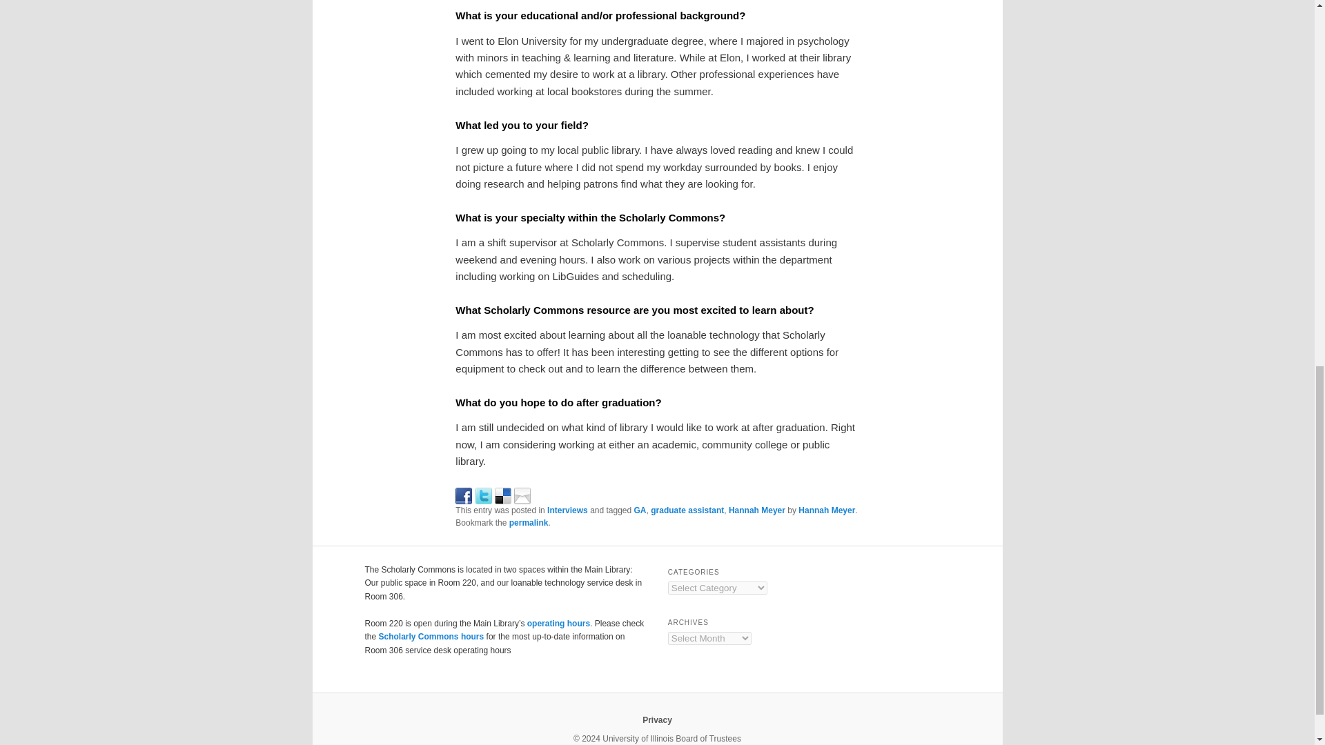  I want to click on Hannah Meyer, so click(827, 510).